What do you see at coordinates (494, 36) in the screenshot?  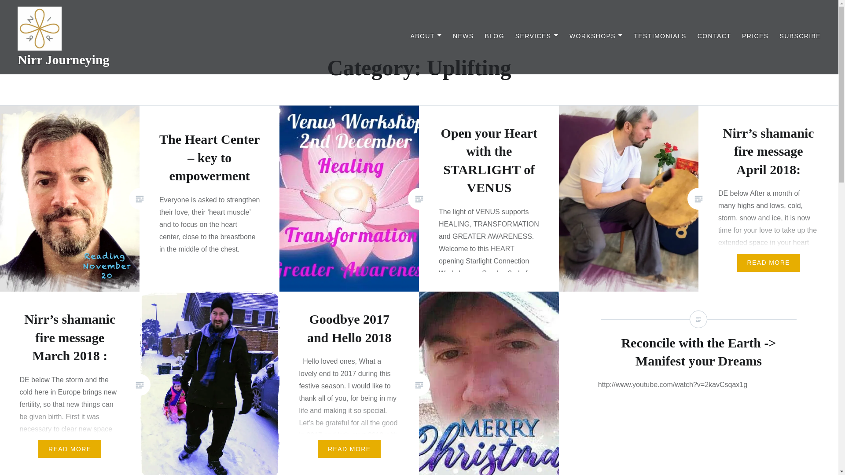 I see `BLOG` at bounding box center [494, 36].